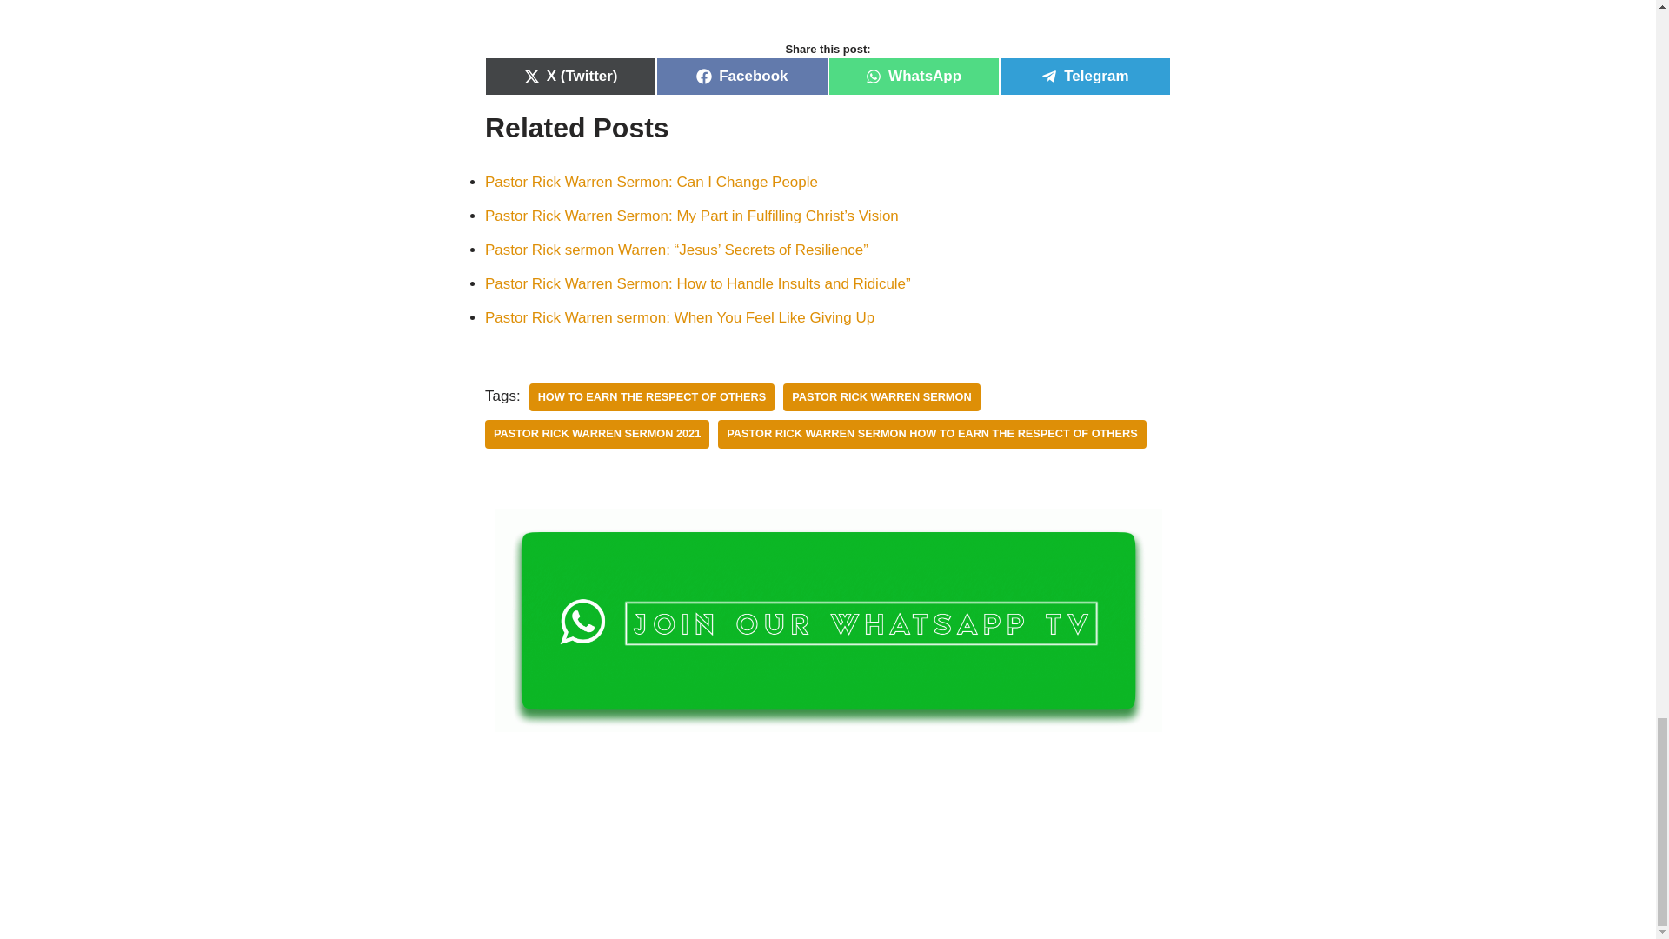  What do you see at coordinates (680, 317) in the screenshot?
I see `Pastor Rick Warren sermon: When You Feel Like Giving Up` at bounding box center [680, 317].